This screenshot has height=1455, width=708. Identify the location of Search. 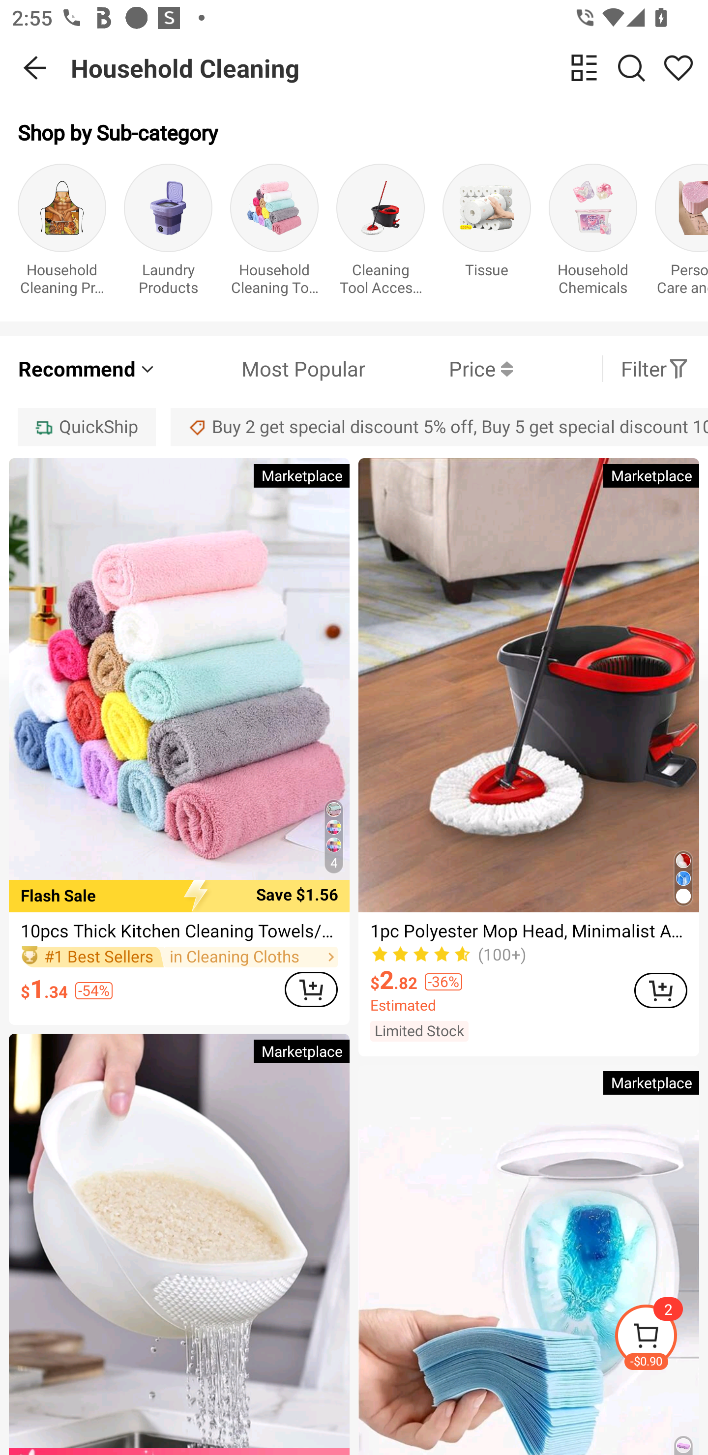
(631, 67).